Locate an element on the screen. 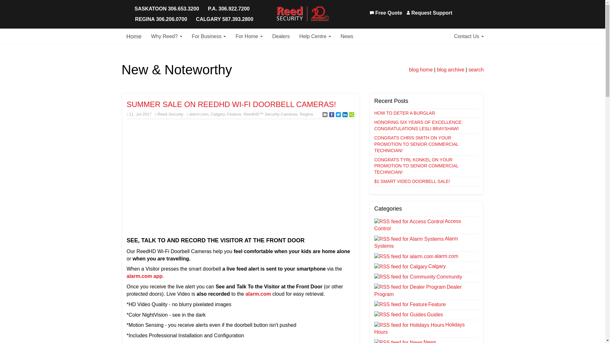  For Home is located at coordinates (249, 36).